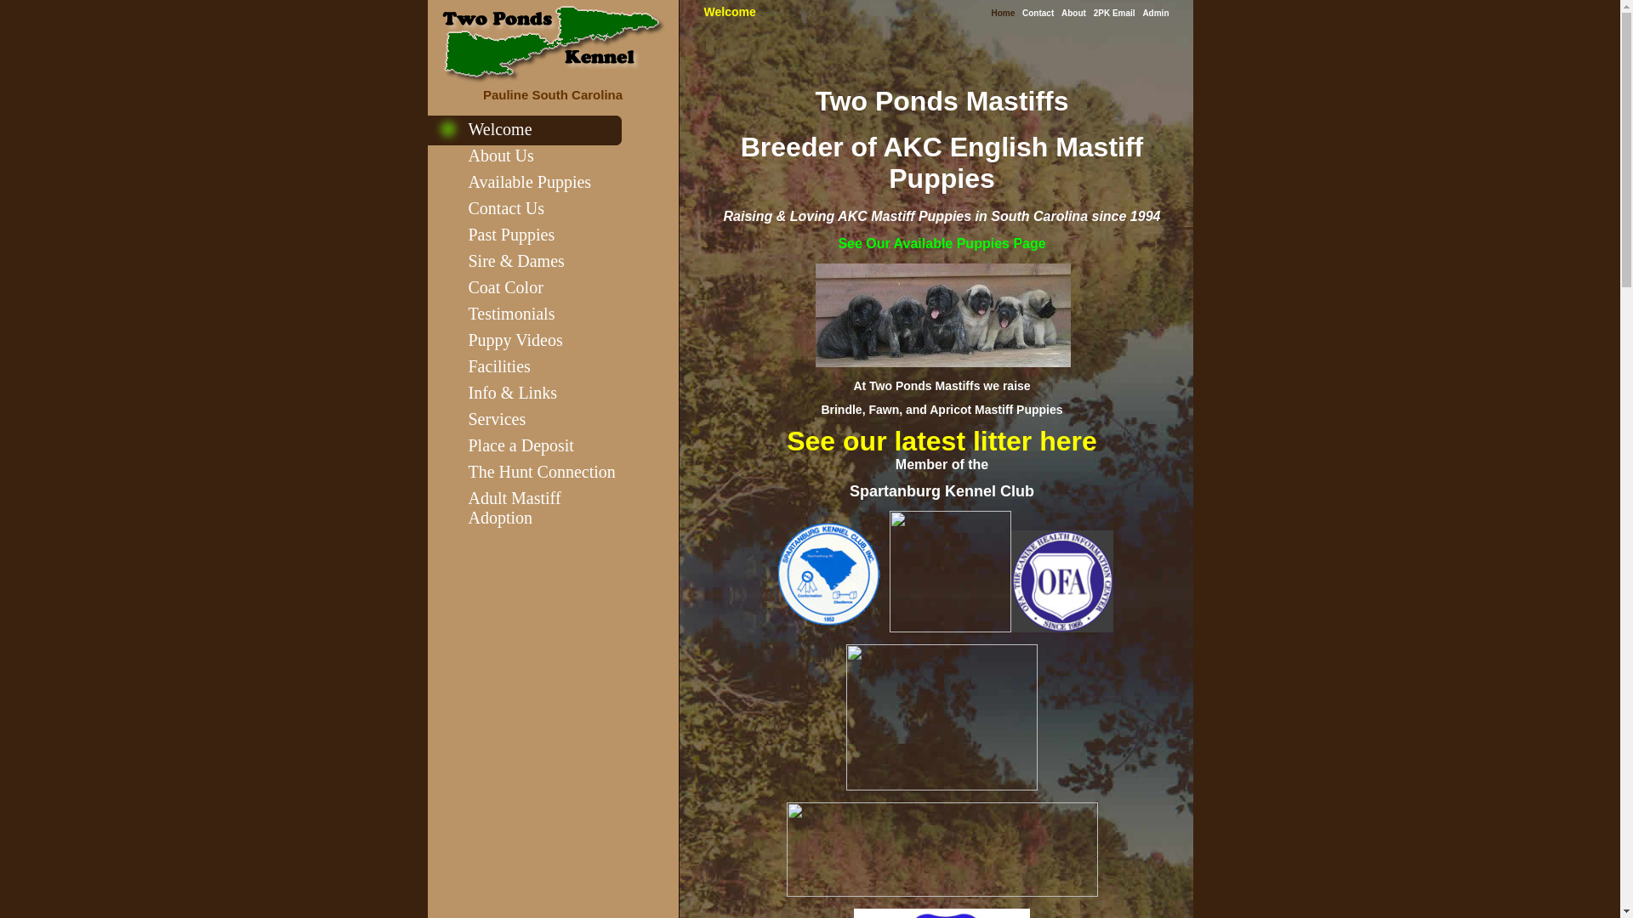 Image resolution: width=1633 pixels, height=918 pixels. Describe the element at coordinates (511, 314) in the screenshot. I see `Testimonials` at that location.